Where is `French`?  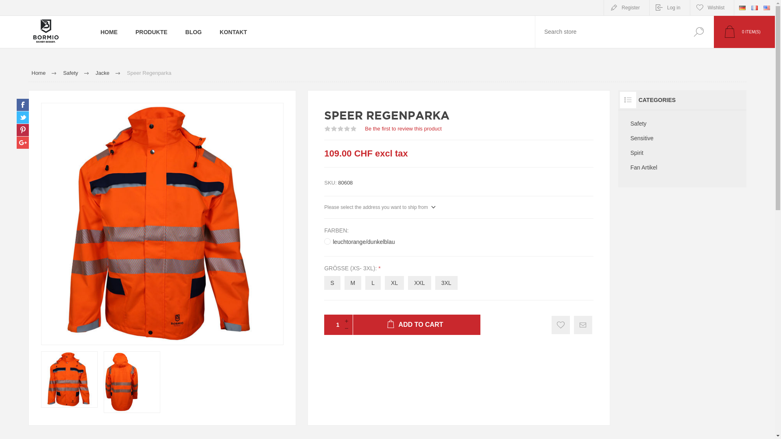
French is located at coordinates (755, 8).